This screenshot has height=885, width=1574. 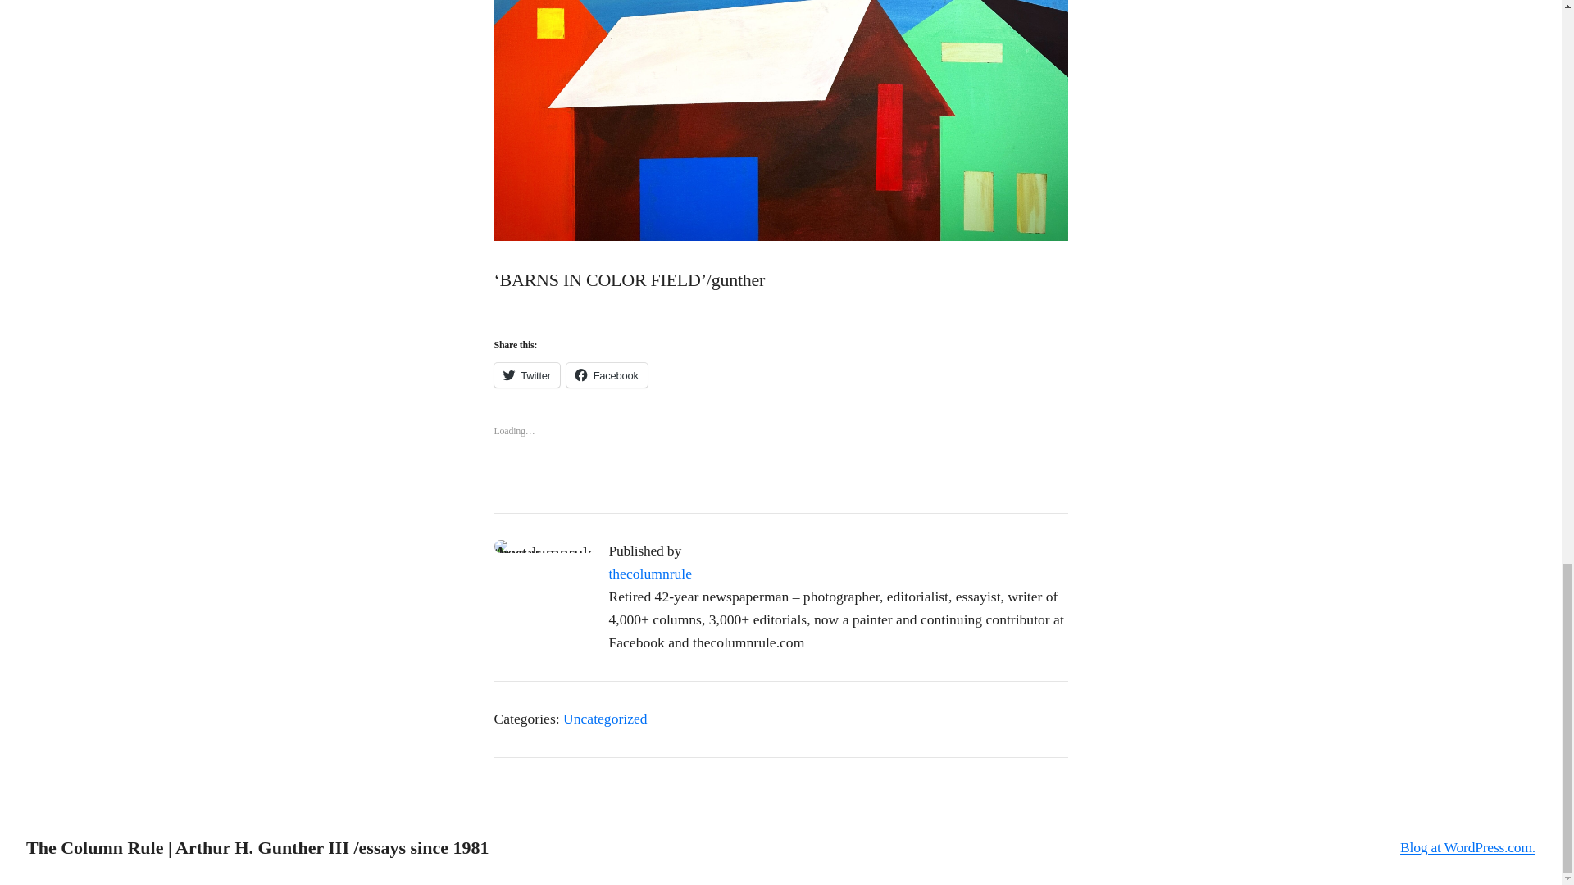 I want to click on Twitter, so click(x=526, y=375).